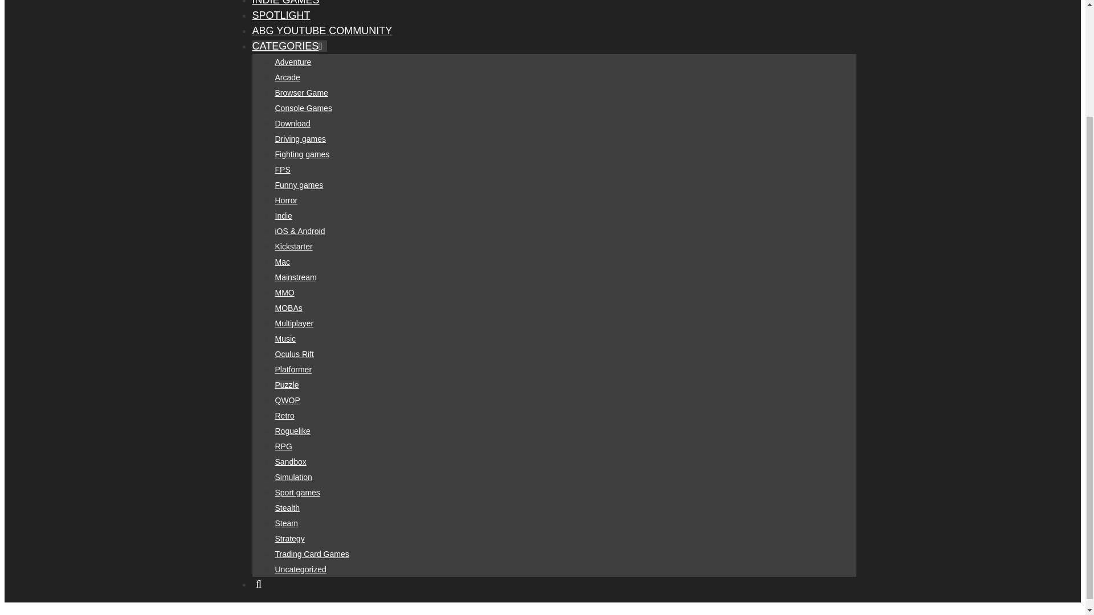 This screenshot has width=1094, height=615. What do you see at coordinates (299, 184) in the screenshot?
I see `Funny games` at bounding box center [299, 184].